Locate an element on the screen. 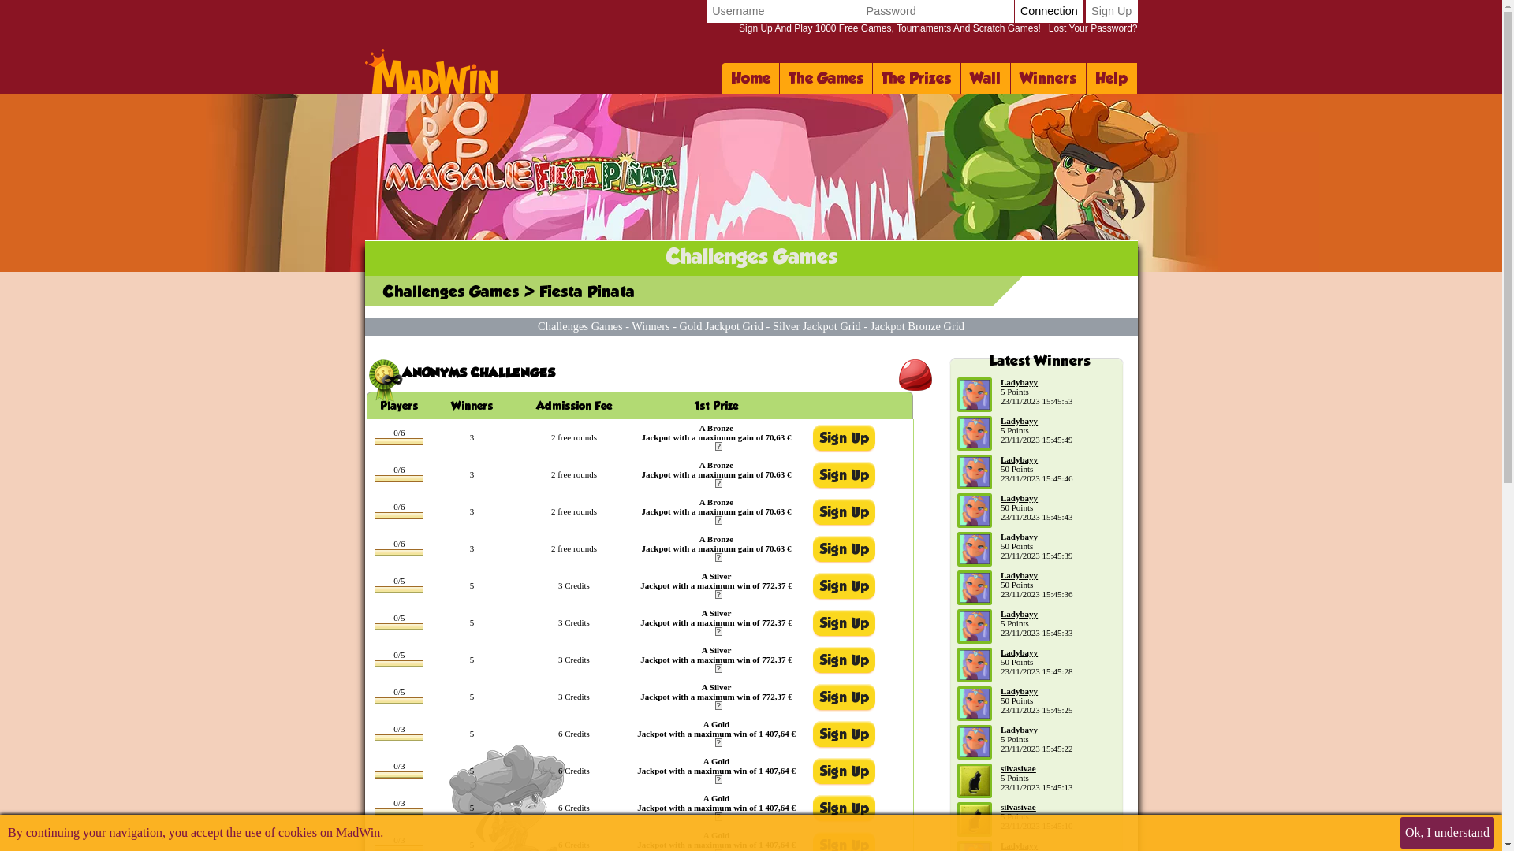 This screenshot has height=851, width=1514. Ladybayy is located at coordinates (1019, 652).